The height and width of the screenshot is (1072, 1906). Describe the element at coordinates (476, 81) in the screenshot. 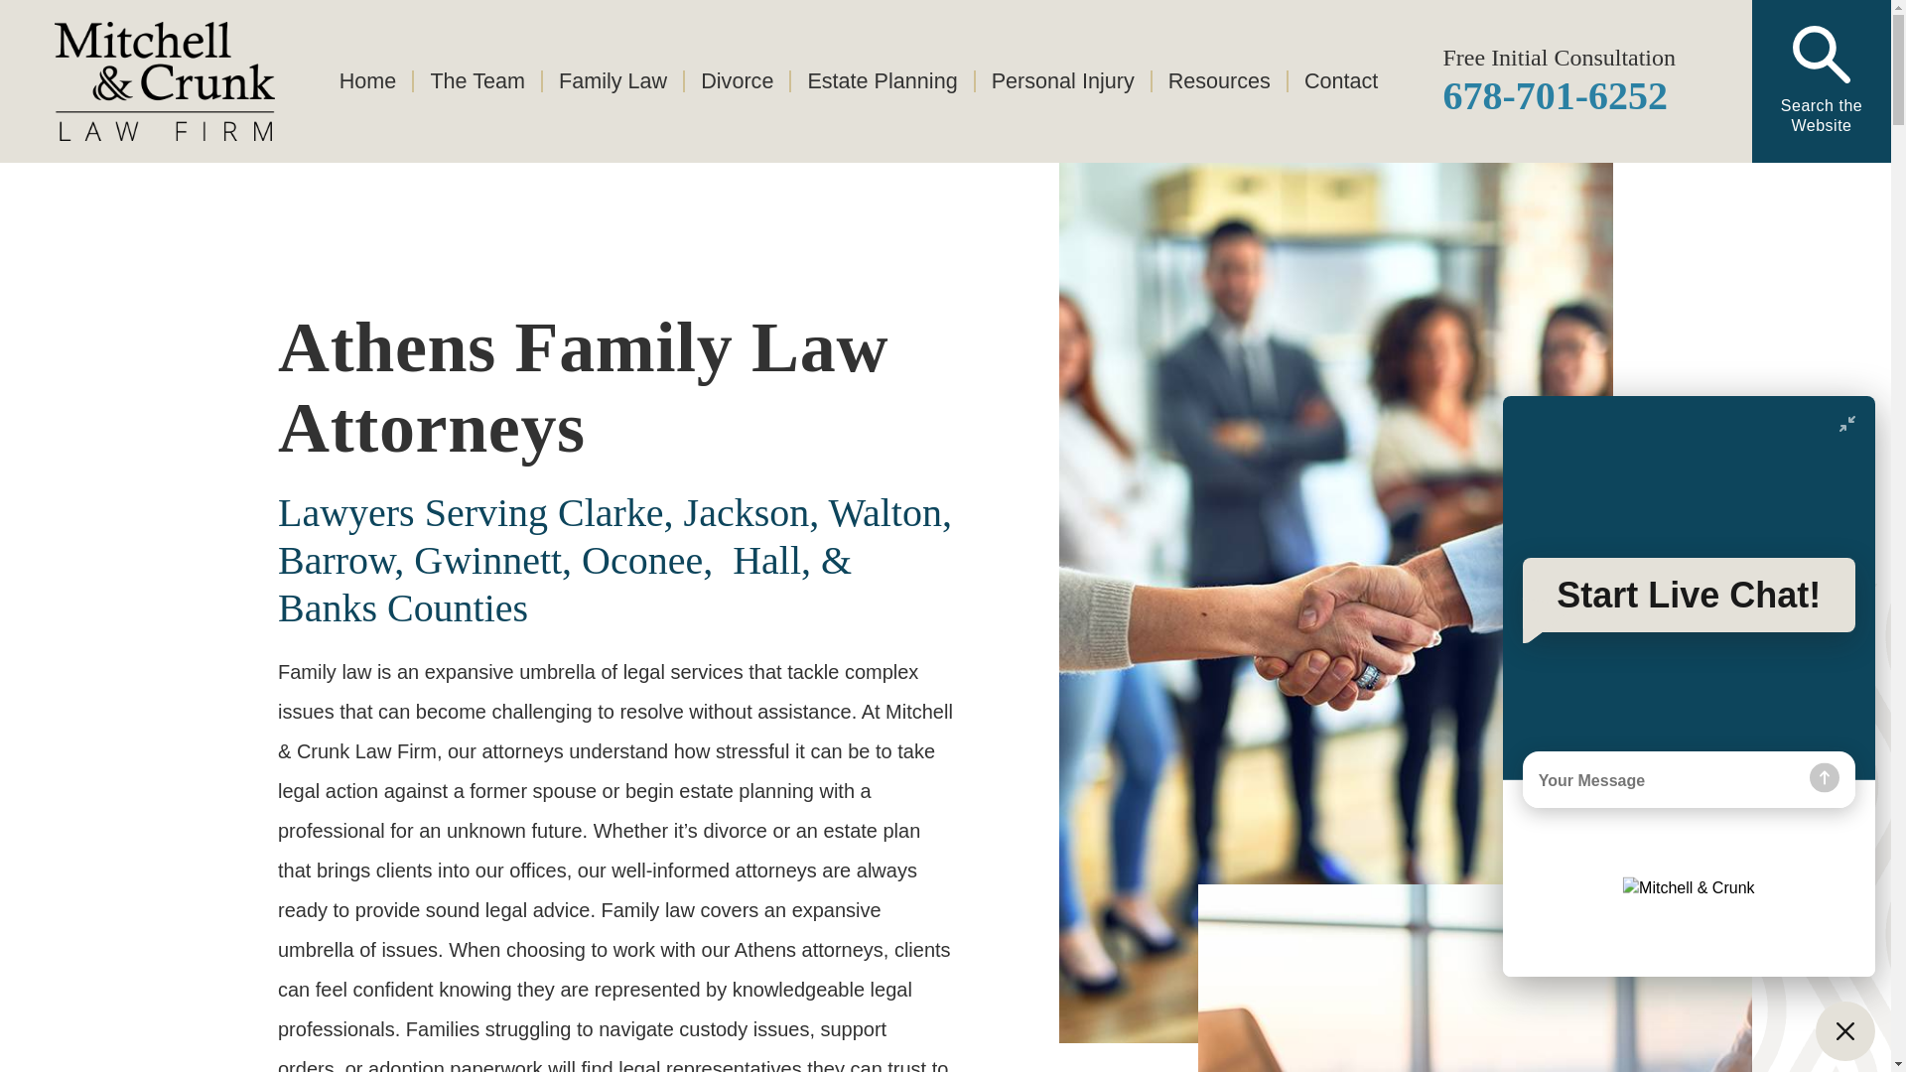

I see `The Team` at that location.